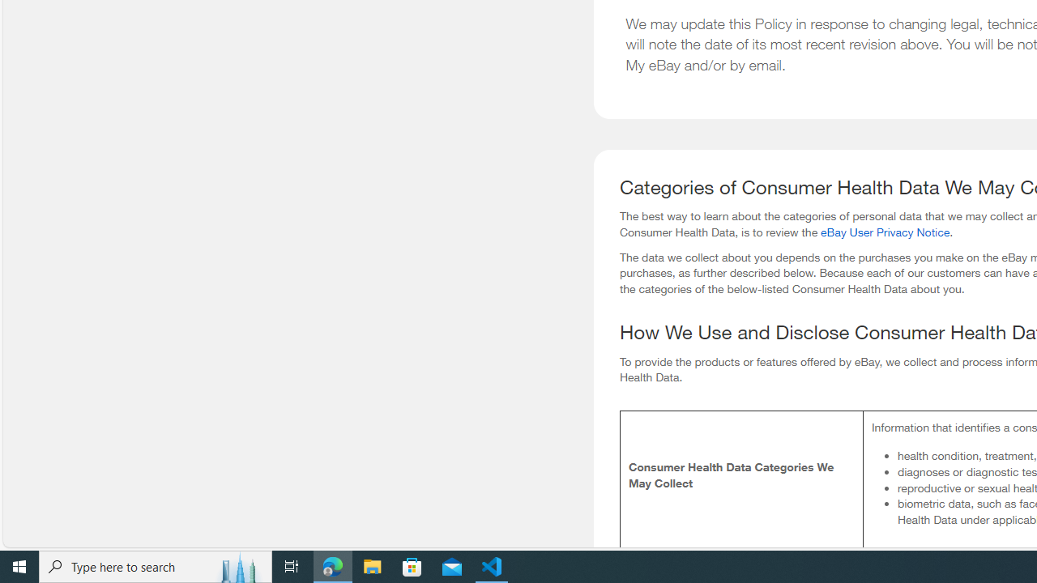 Image resolution: width=1037 pixels, height=583 pixels. What do you see at coordinates (885, 232) in the screenshot?
I see `eBay User Privacy Notice` at bounding box center [885, 232].